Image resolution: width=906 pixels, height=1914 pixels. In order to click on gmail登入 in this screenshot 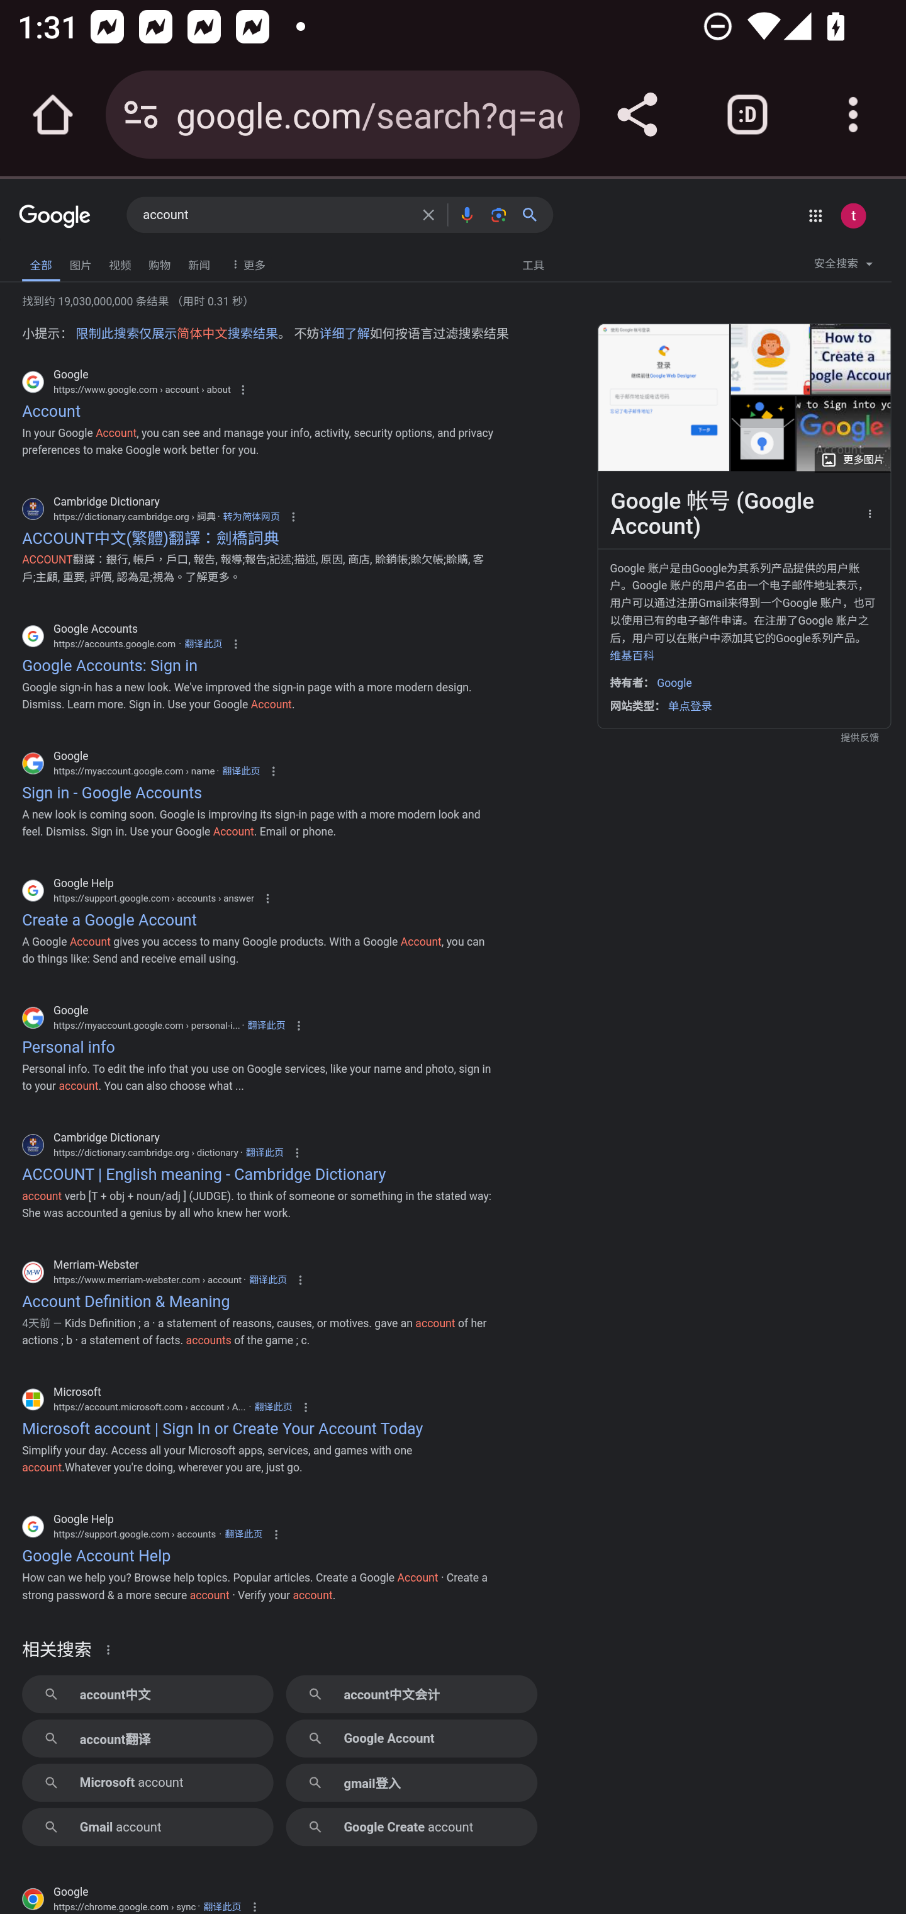, I will do `click(411, 1782)`.